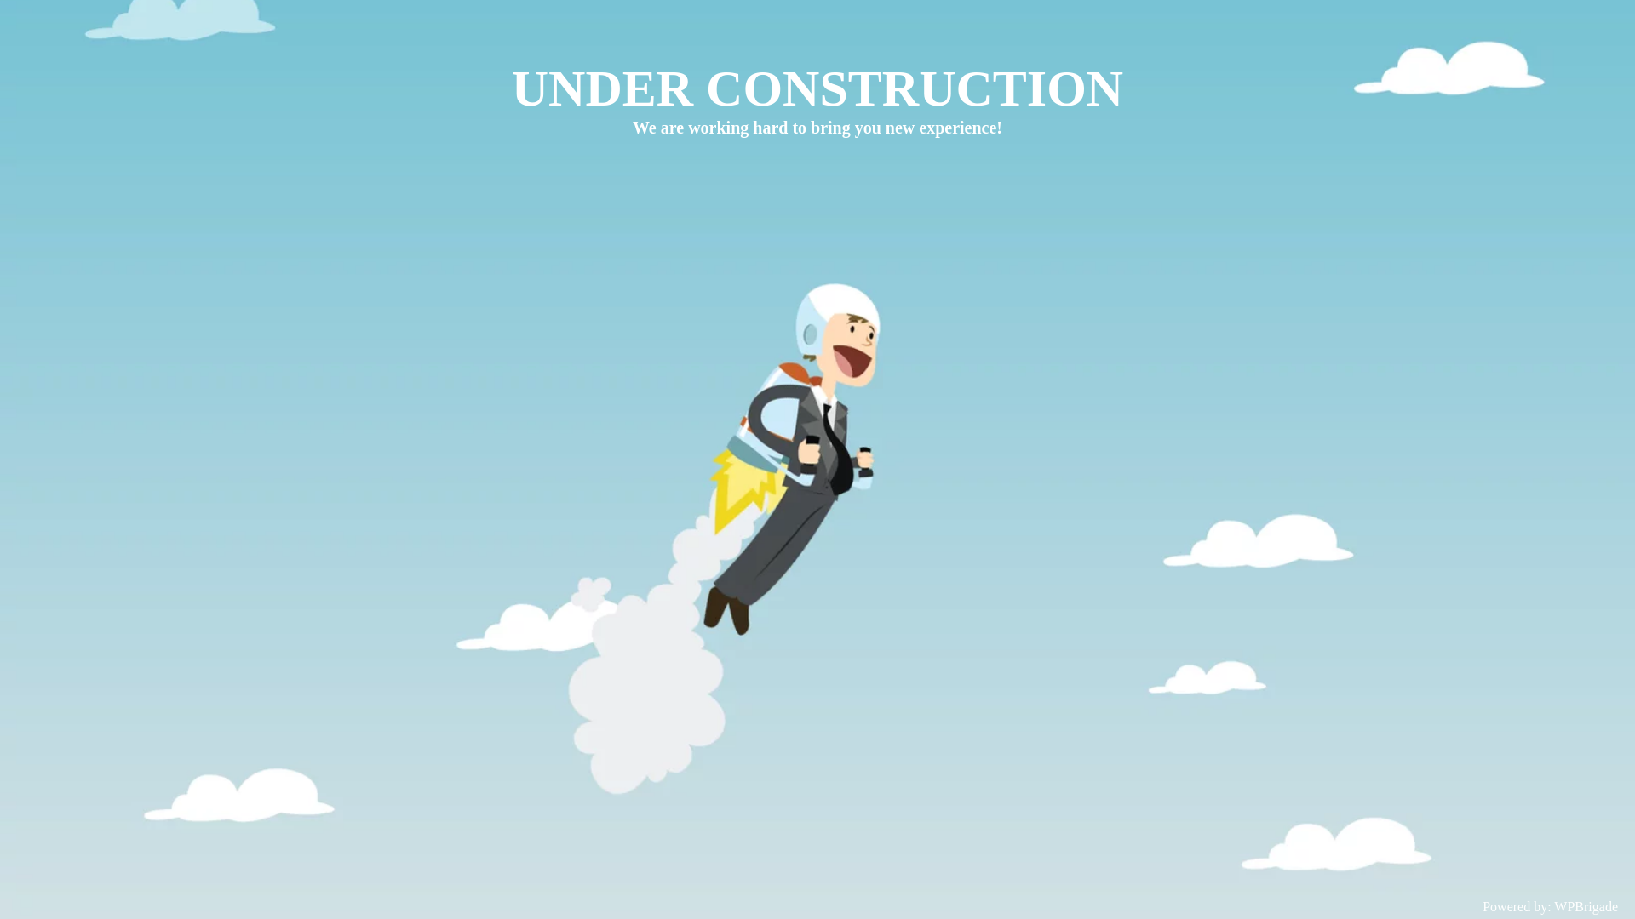  Describe the element at coordinates (1586, 907) in the screenshot. I see `WPBrigade` at that location.